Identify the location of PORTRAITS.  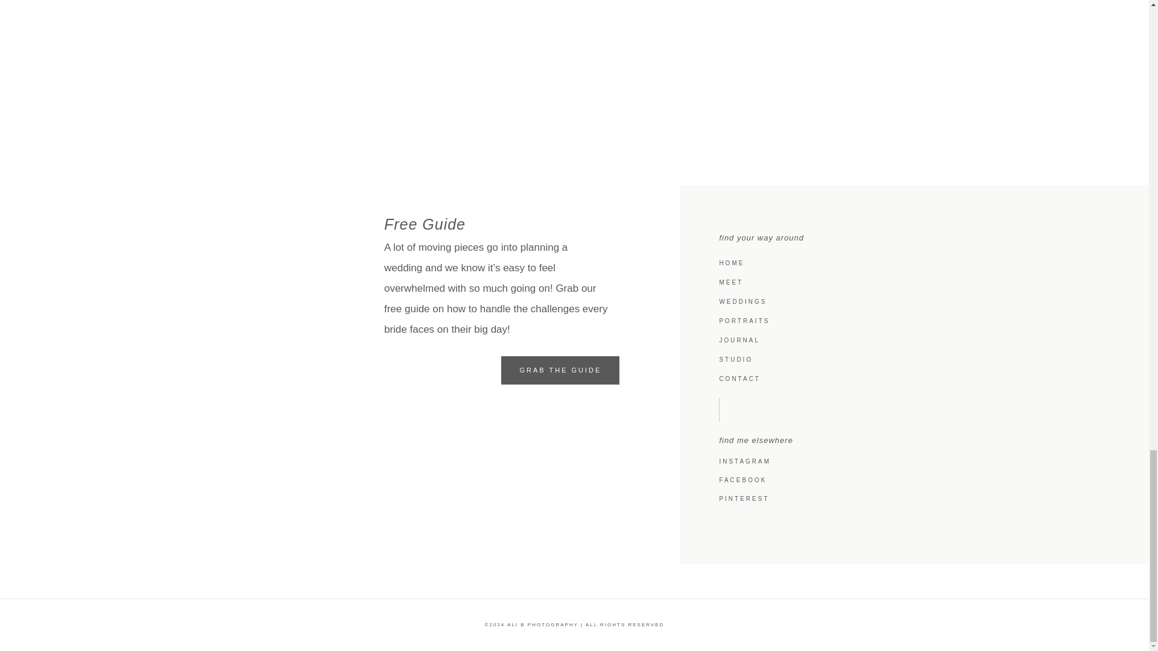
(920, 321).